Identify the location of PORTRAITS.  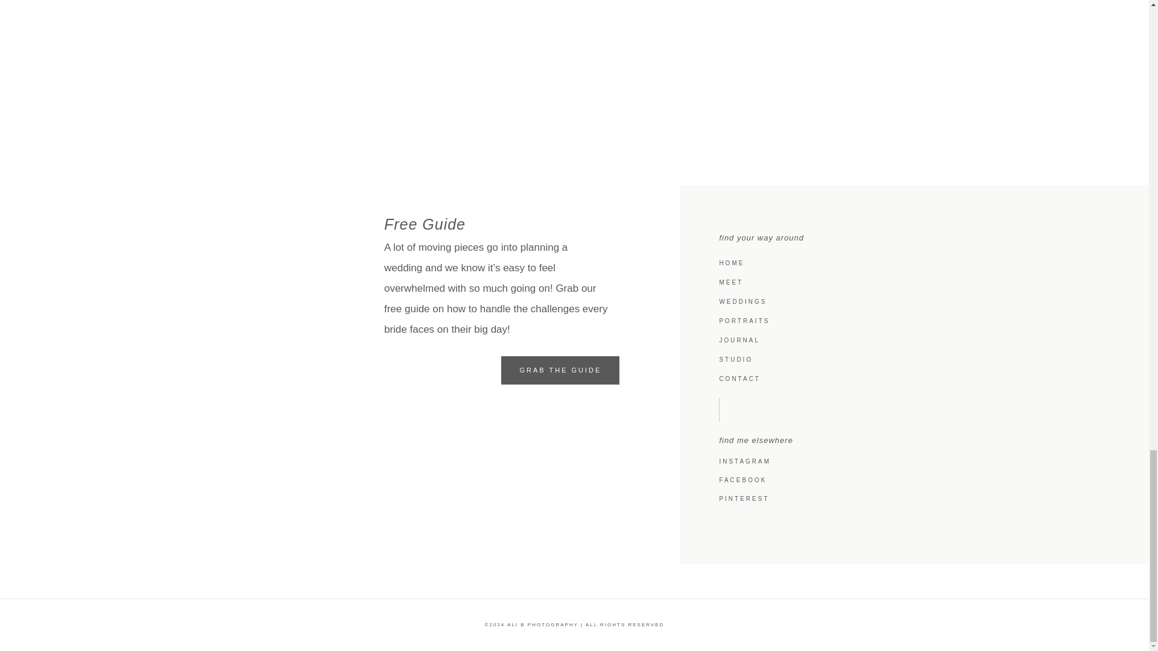
(920, 321).